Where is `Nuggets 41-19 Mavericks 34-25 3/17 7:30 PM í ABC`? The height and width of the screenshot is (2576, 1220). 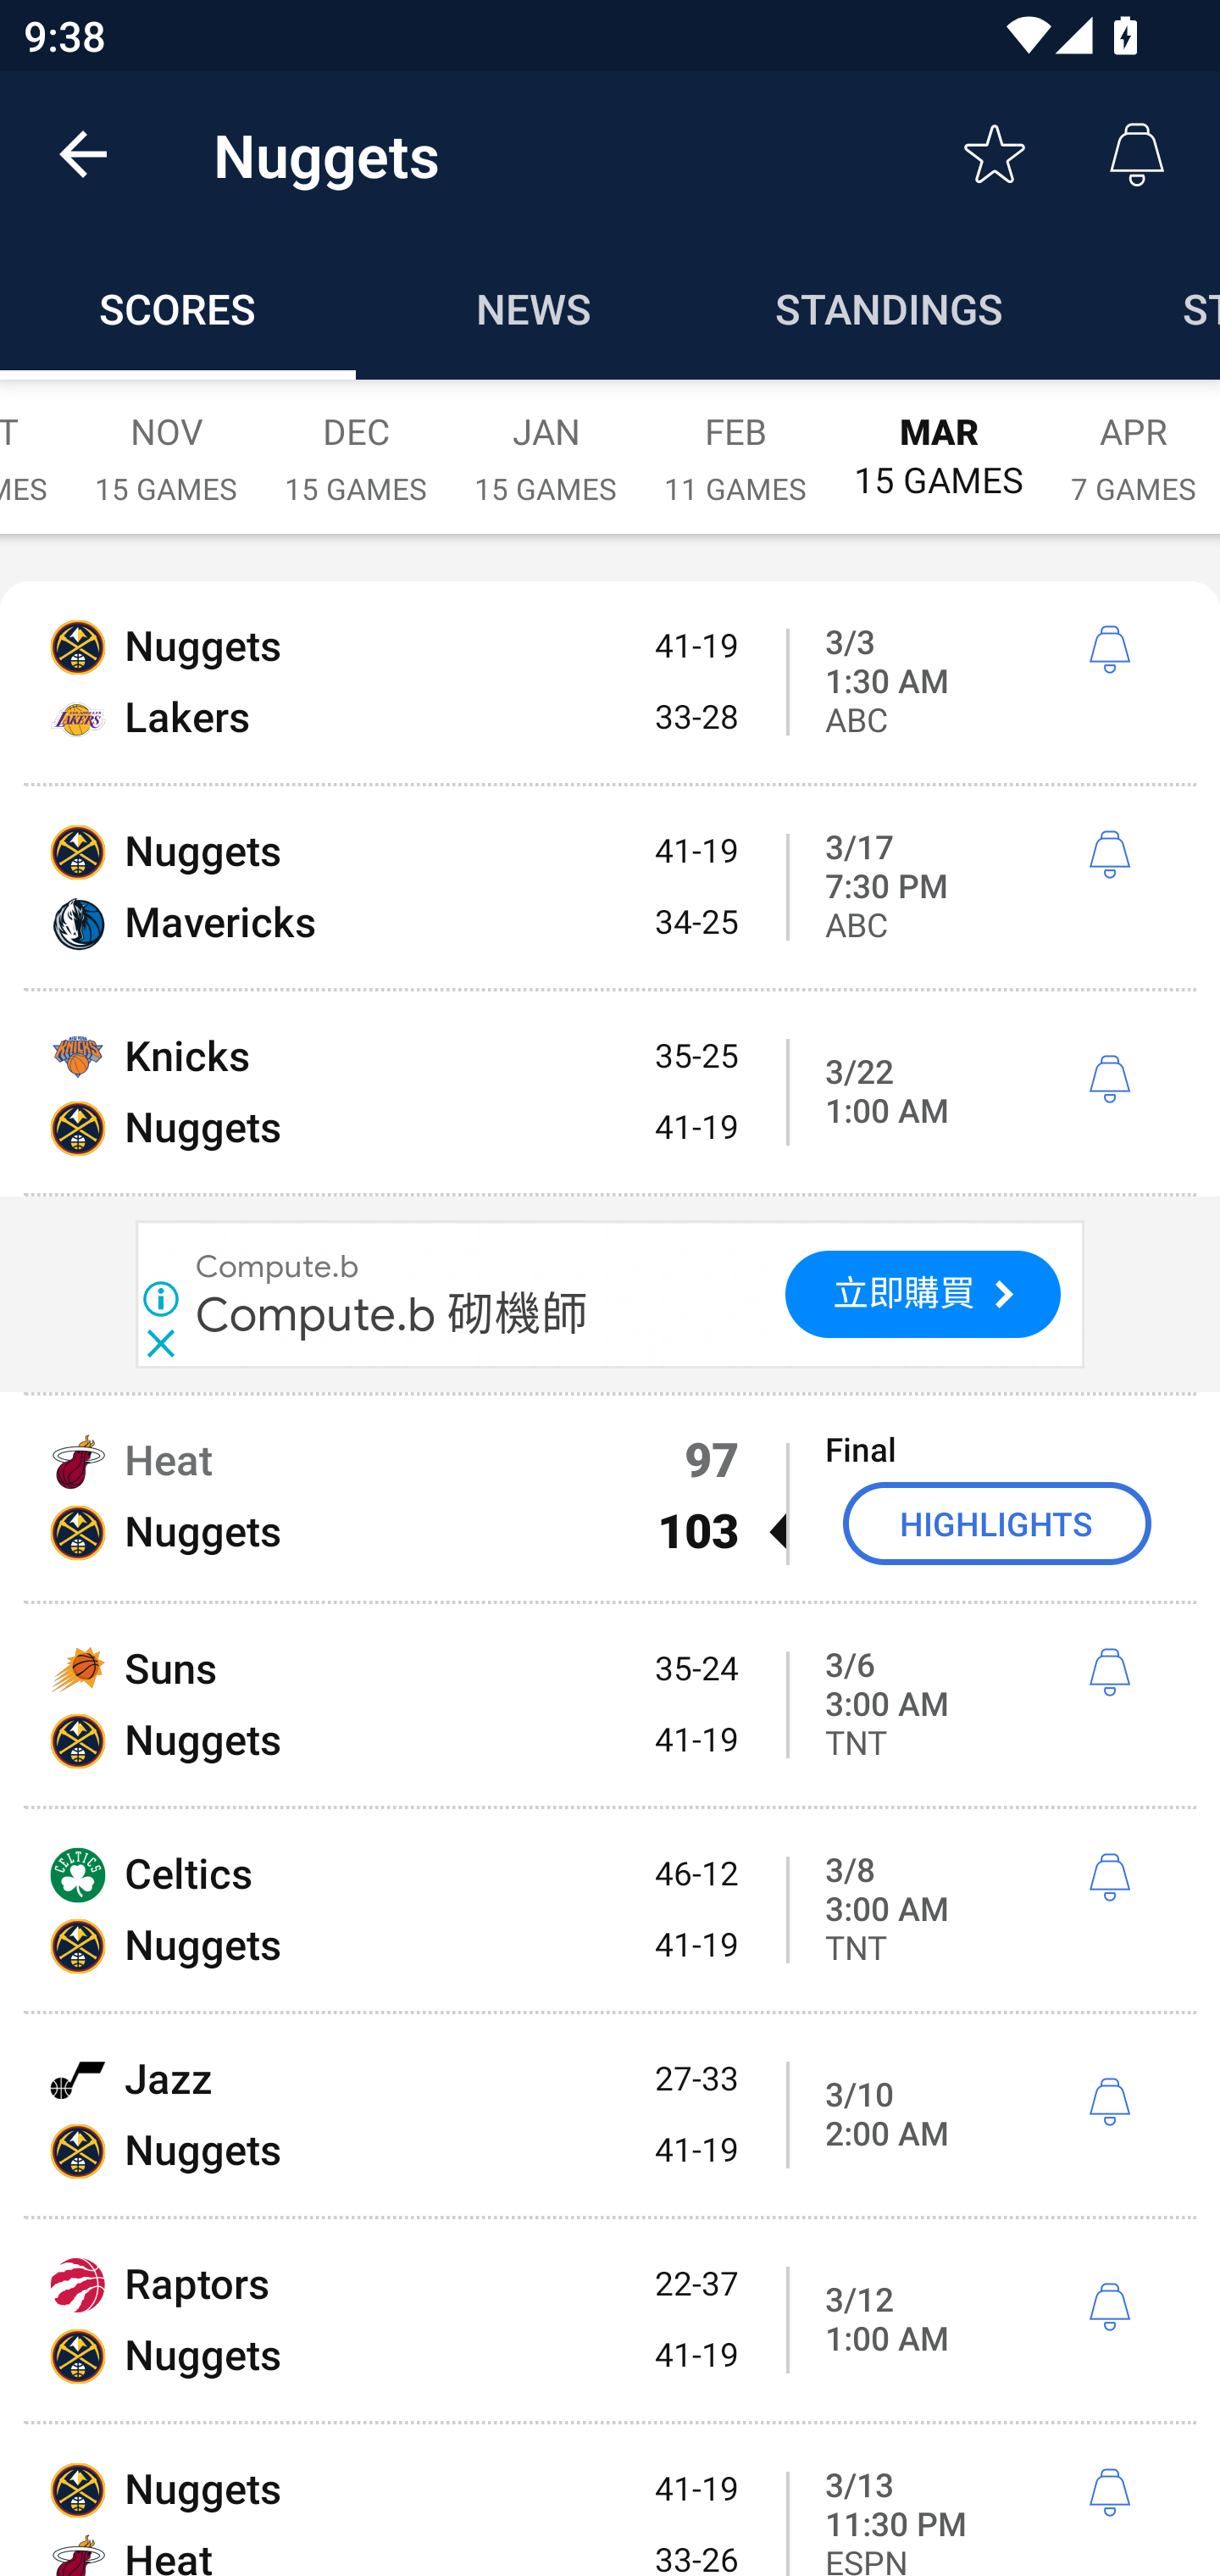 Nuggets 41-19 Mavericks 34-25 3/17 7:30 PM í ABC is located at coordinates (610, 887).